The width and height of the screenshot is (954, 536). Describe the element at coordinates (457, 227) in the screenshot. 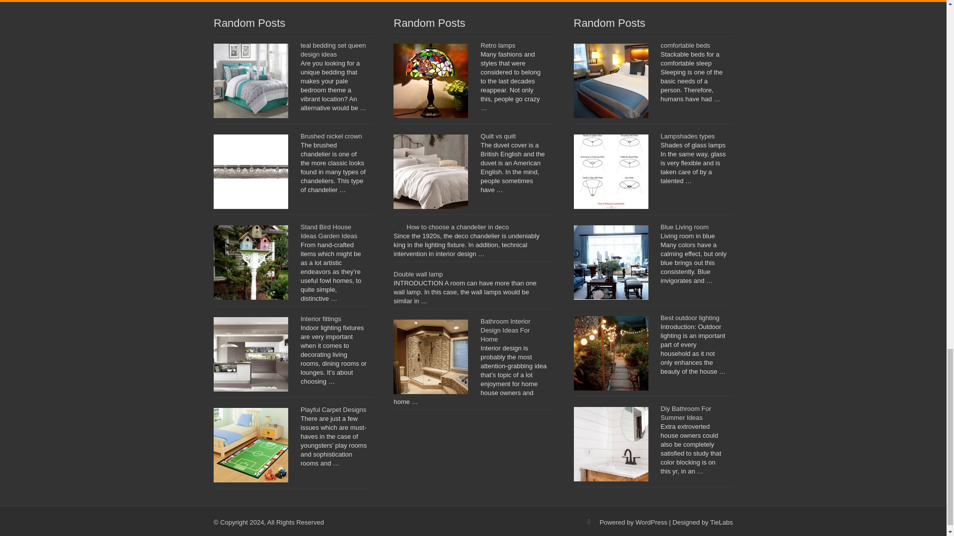

I see `How to choose a chandelier in deco` at that location.